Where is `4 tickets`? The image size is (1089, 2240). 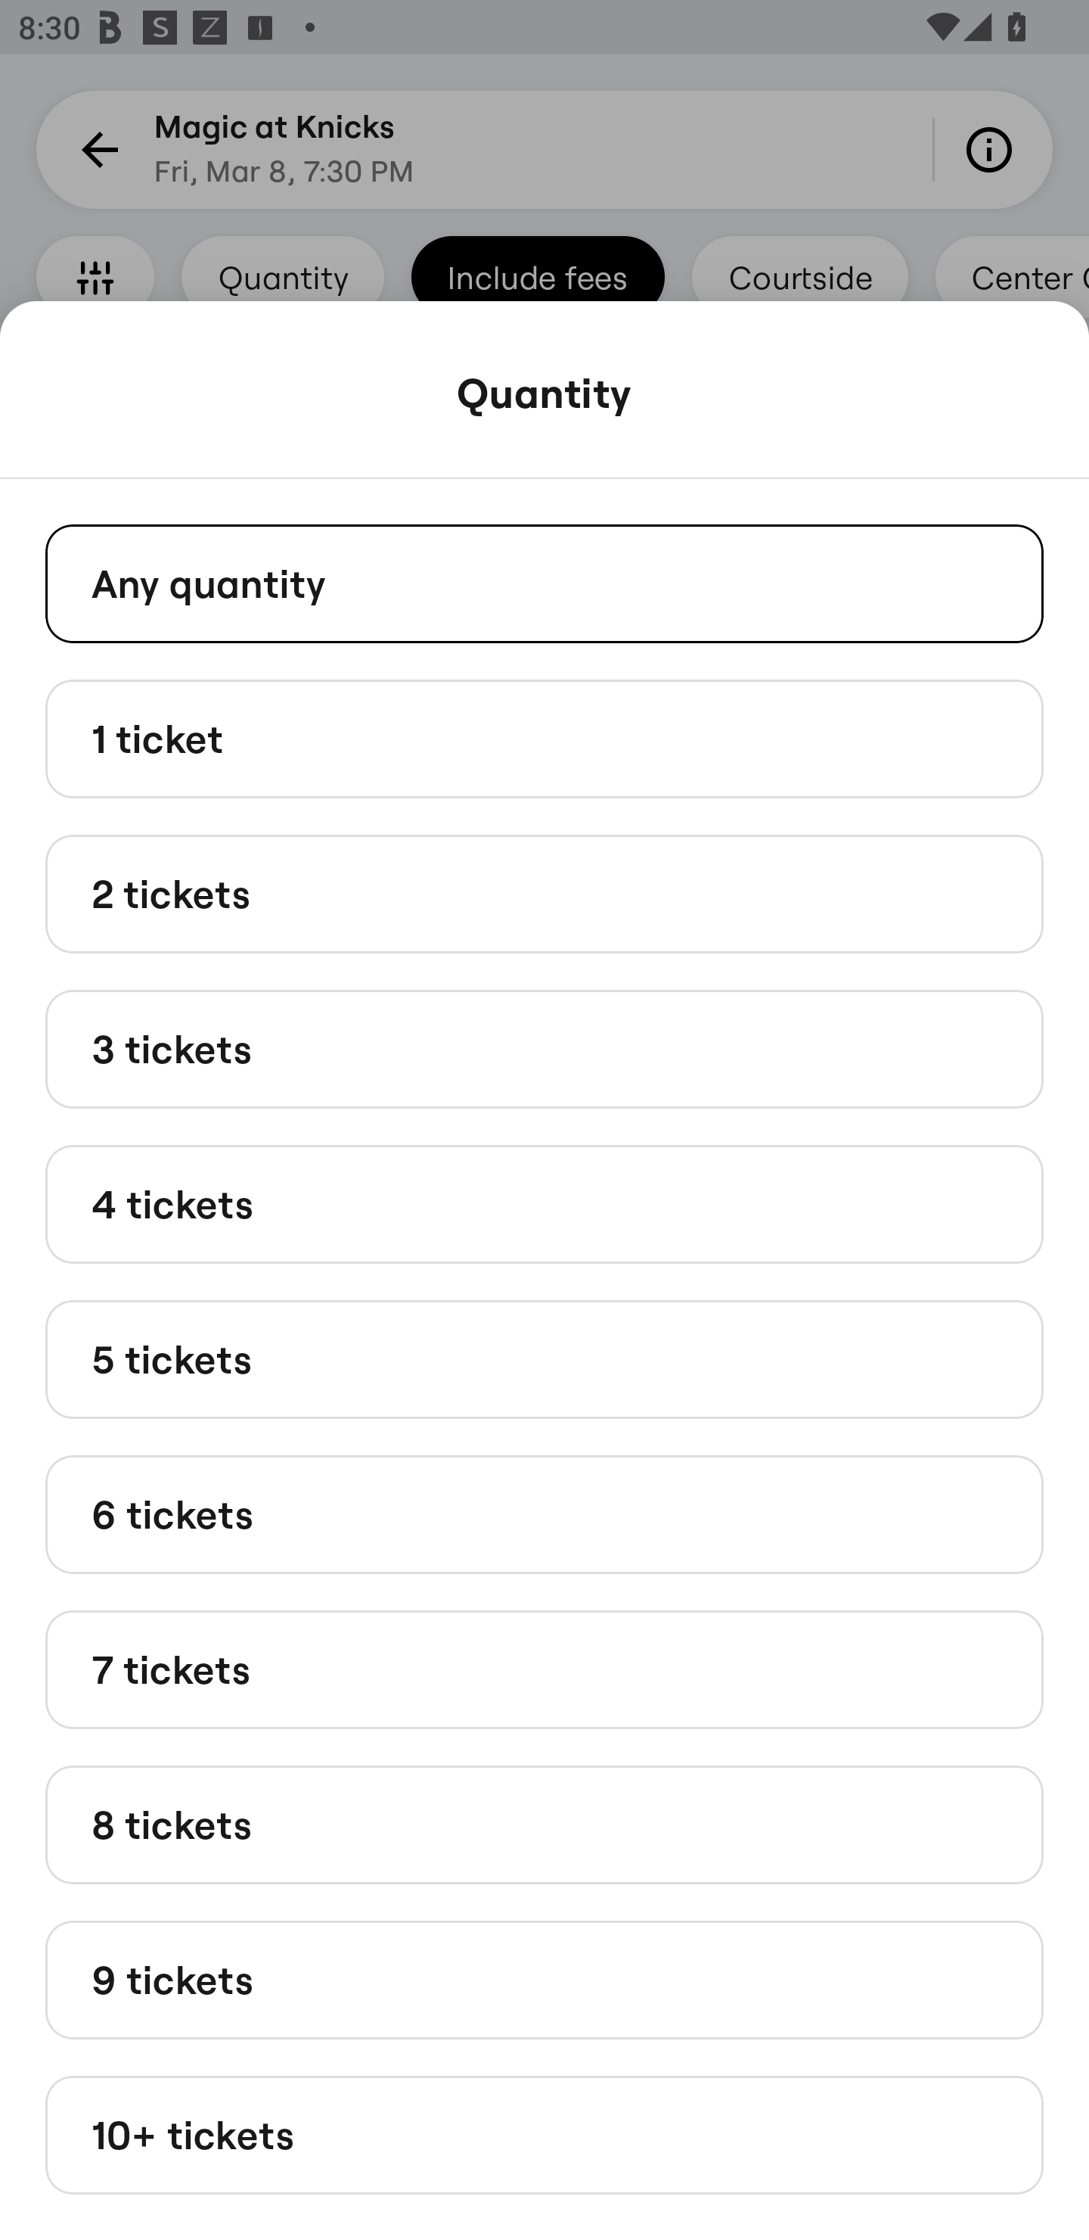 4 tickets is located at coordinates (544, 1203).